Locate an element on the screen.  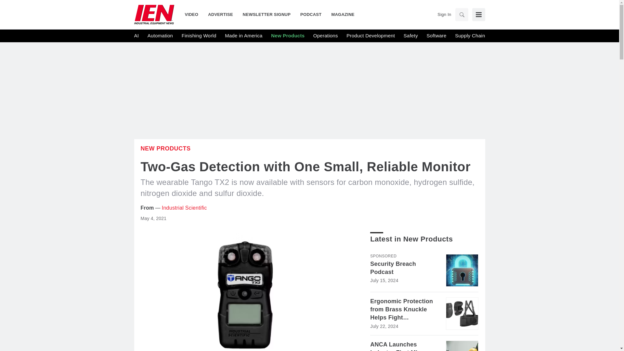
NEWSLETTER SIGNUP is located at coordinates (266, 14).